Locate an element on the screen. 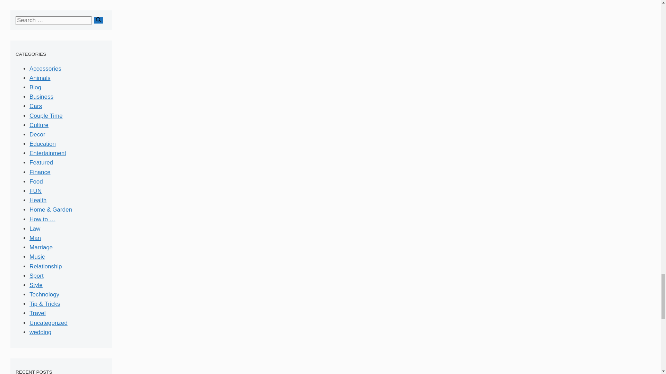  Animals is located at coordinates (40, 78).